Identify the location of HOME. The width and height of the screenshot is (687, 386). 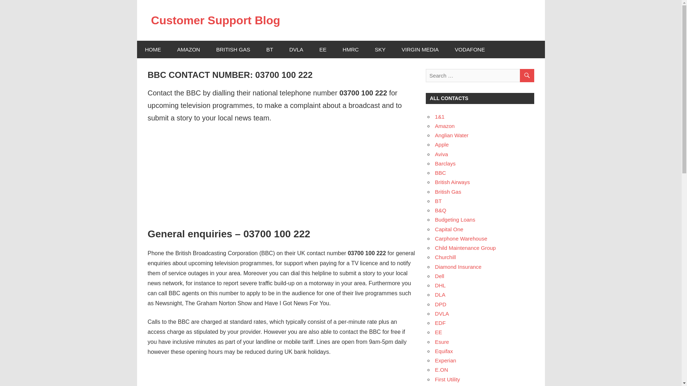
(153, 49).